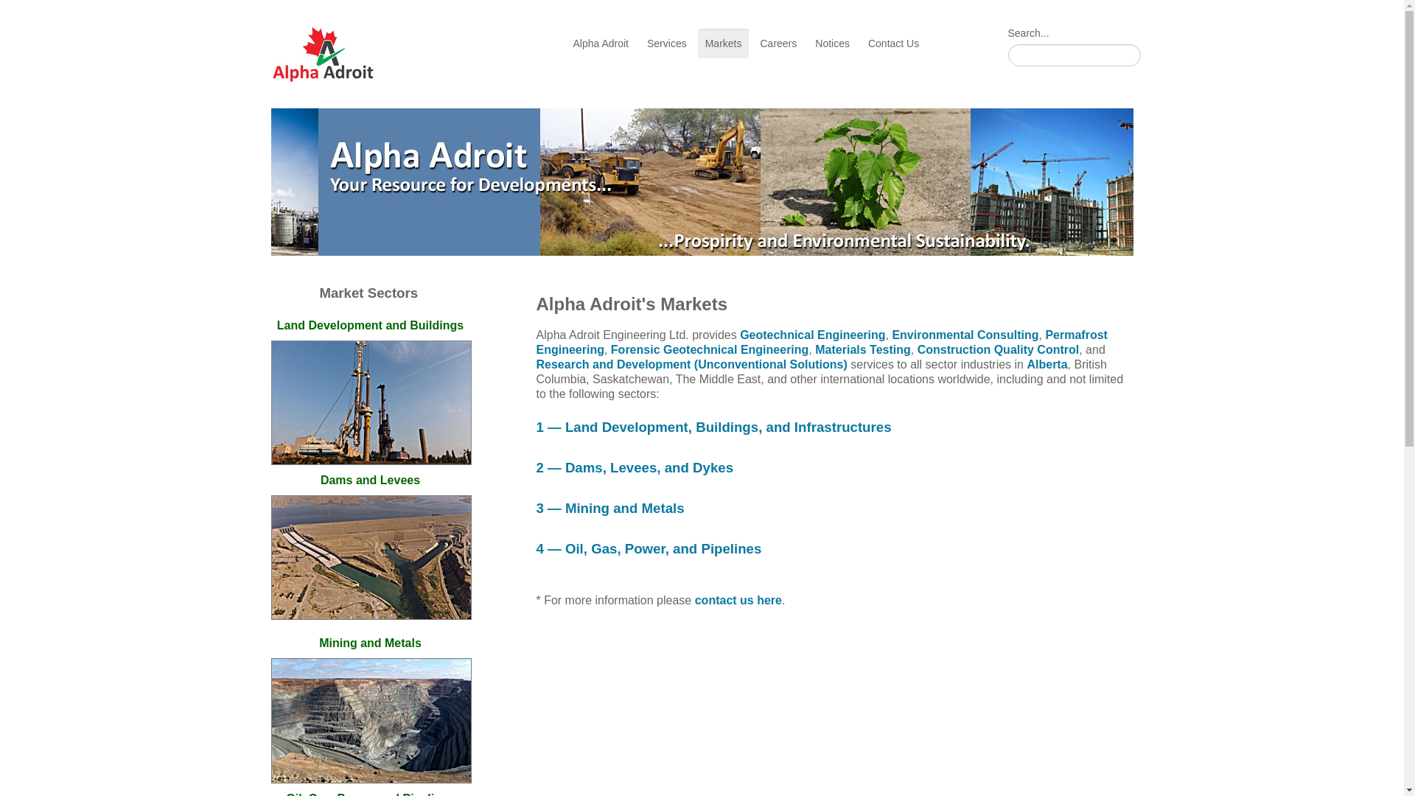  What do you see at coordinates (370, 481) in the screenshot?
I see `Dams and Levees` at bounding box center [370, 481].